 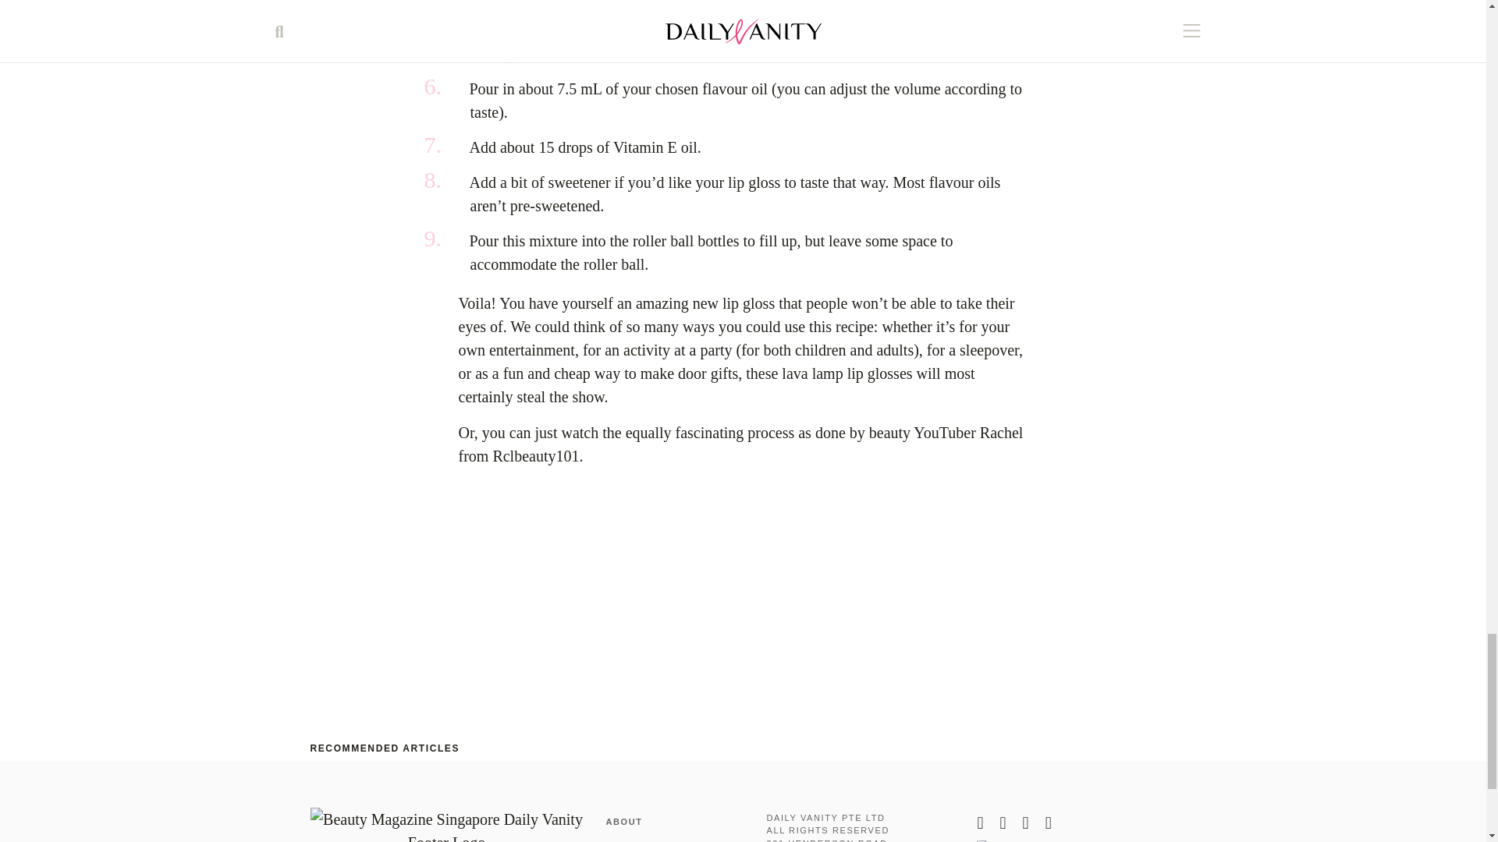 I want to click on Follow Us on Xiao Hong Shu, so click(x=1075, y=840).